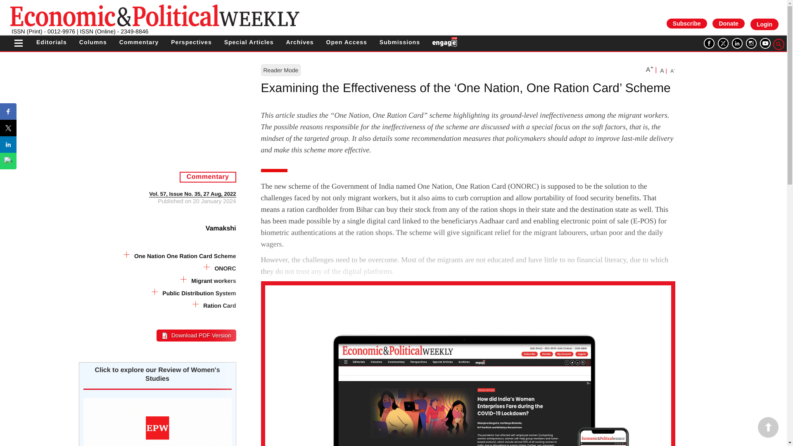  What do you see at coordinates (249, 42) in the screenshot?
I see `Special Articles` at bounding box center [249, 42].